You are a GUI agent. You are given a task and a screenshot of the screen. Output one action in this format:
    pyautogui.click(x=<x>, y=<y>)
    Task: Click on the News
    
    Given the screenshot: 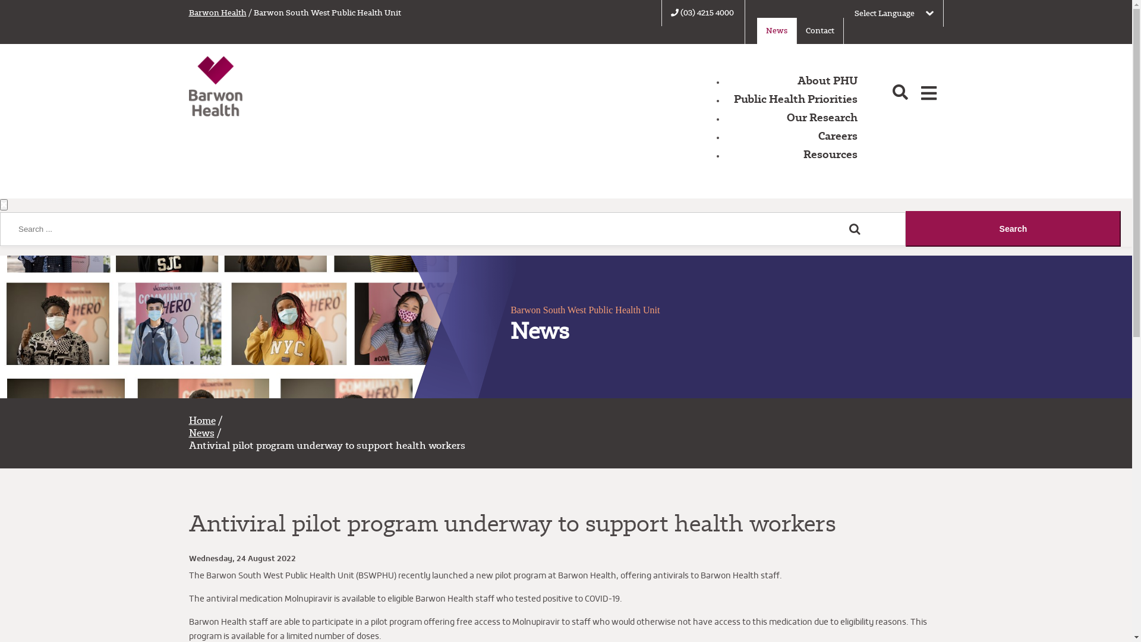 What is the action you would take?
    pyautogui.click(x=202, y=433)
    